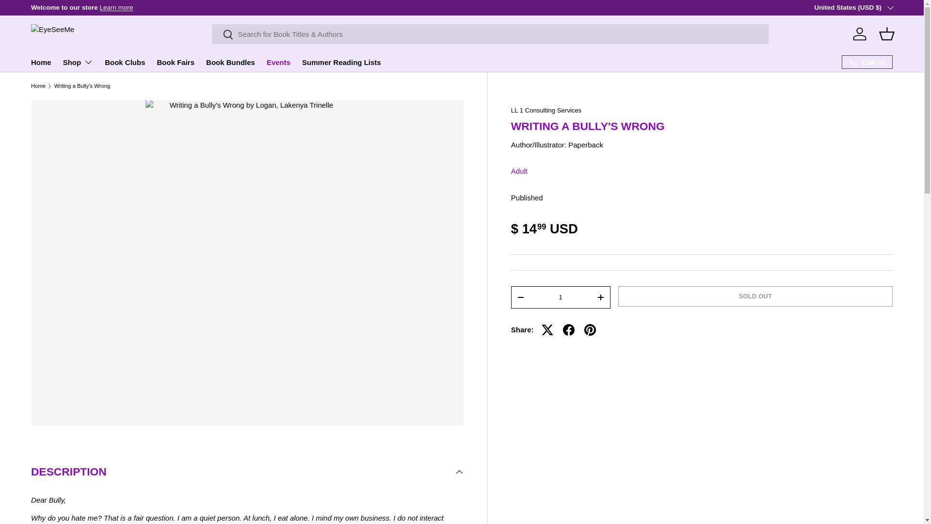 The width and height of the screenshot is (931, 524). Describe the element at coordinates (82, 85) in the screenshot. I see `Writing a Bully's Wrong` at that location.